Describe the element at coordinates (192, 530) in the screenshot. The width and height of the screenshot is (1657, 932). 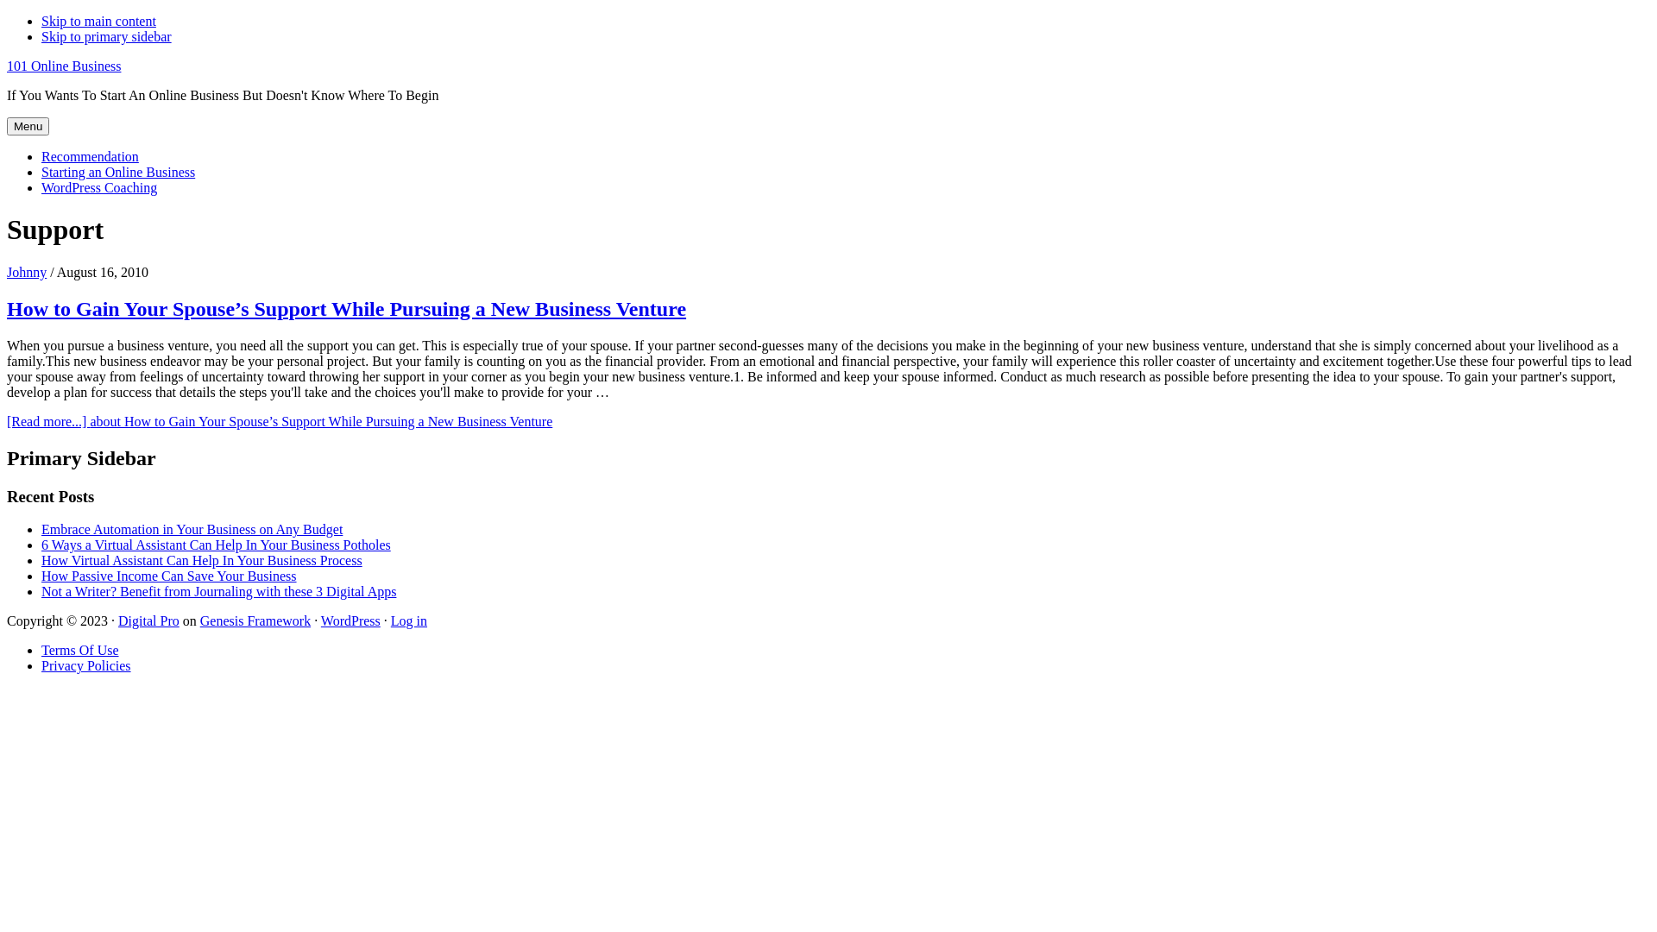
I see `Embrace Automation in Your Business on Any Budget` at that location.